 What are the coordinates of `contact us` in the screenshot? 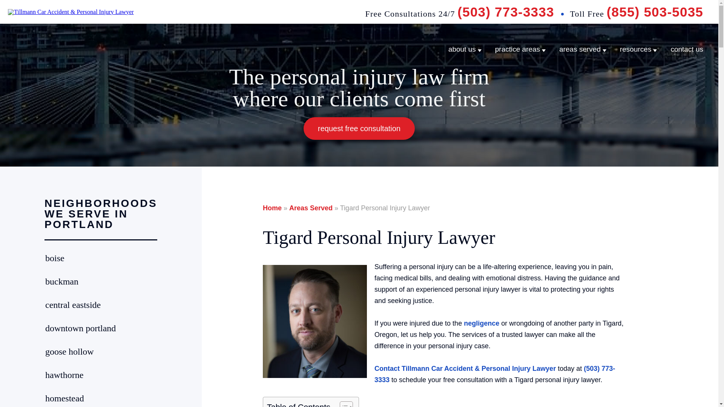 It's located at (686, 49).